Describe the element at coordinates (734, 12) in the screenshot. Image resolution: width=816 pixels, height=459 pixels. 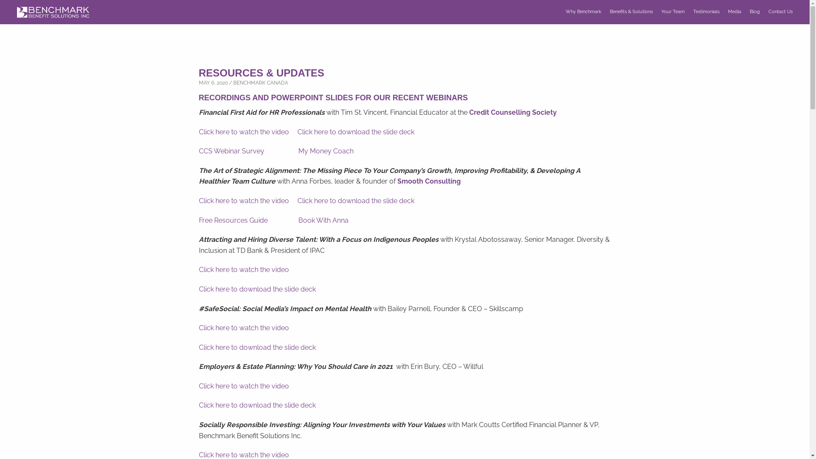
I see `Media` at that location.